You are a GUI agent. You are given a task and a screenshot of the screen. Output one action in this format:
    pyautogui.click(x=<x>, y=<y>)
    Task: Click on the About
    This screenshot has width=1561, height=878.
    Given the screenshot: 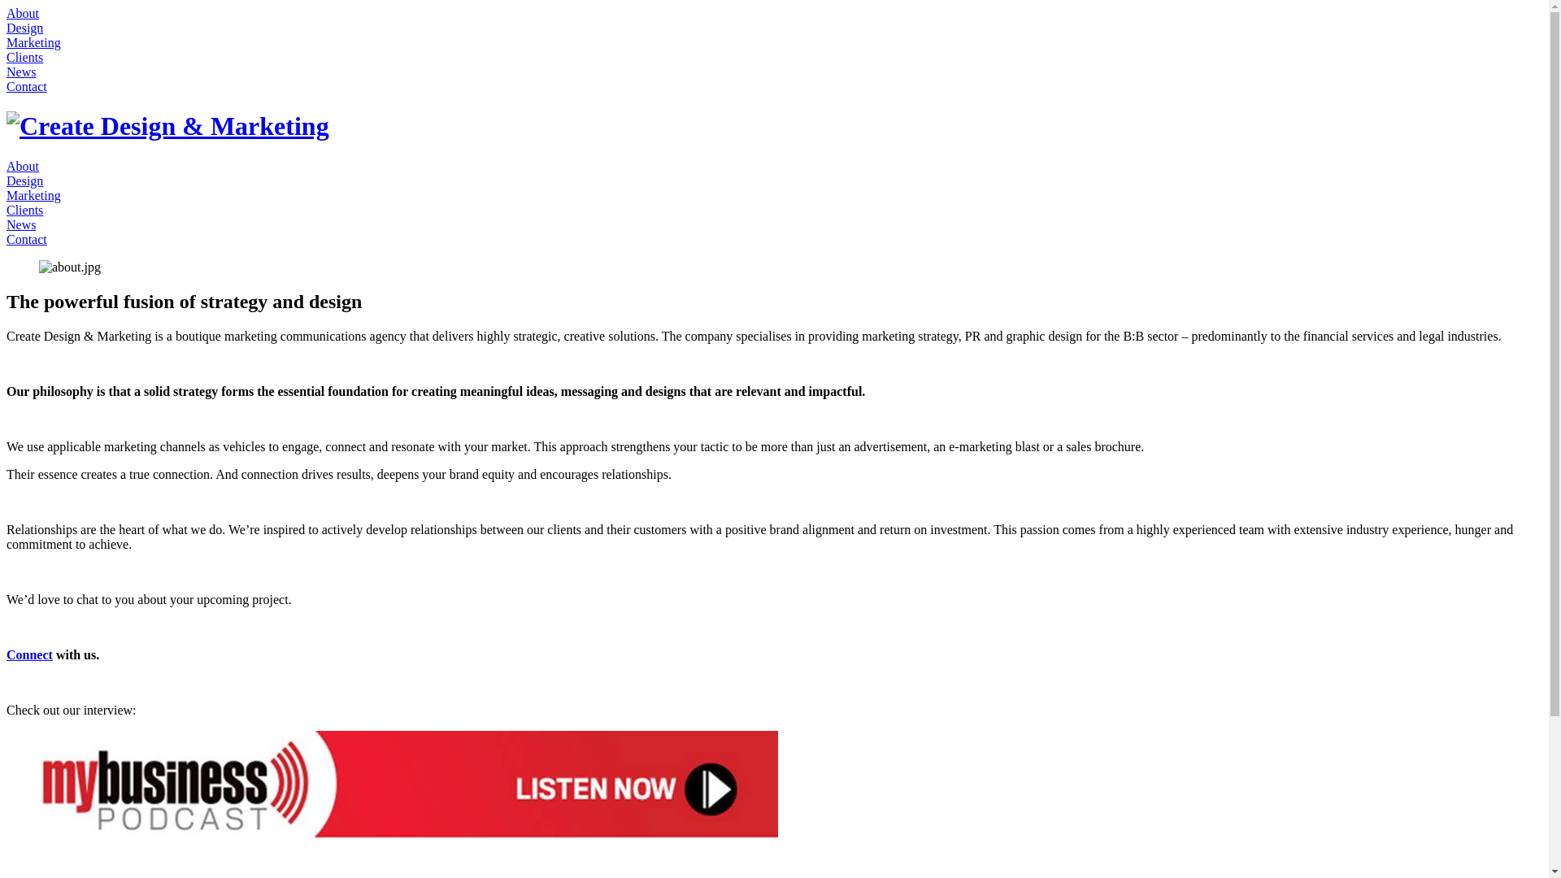 What is the action you would take?
    pyautogui.click(x=23, y=13)
    